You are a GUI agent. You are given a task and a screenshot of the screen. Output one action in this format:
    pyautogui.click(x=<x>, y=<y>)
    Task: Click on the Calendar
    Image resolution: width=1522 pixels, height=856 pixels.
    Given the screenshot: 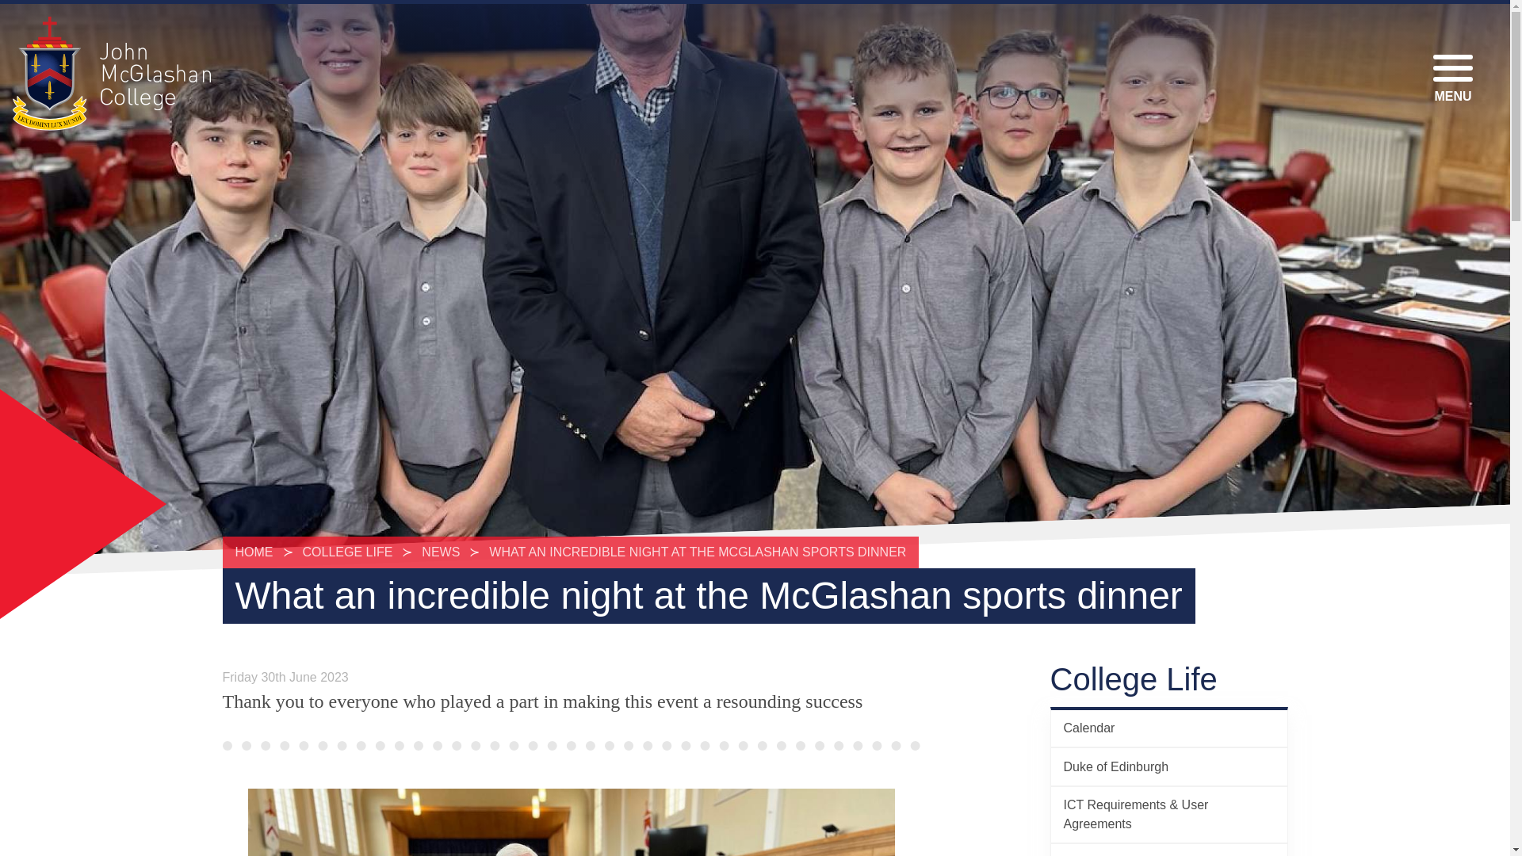 What is the action you would take?
    pyautogui.click(x=1169, y=728)
    